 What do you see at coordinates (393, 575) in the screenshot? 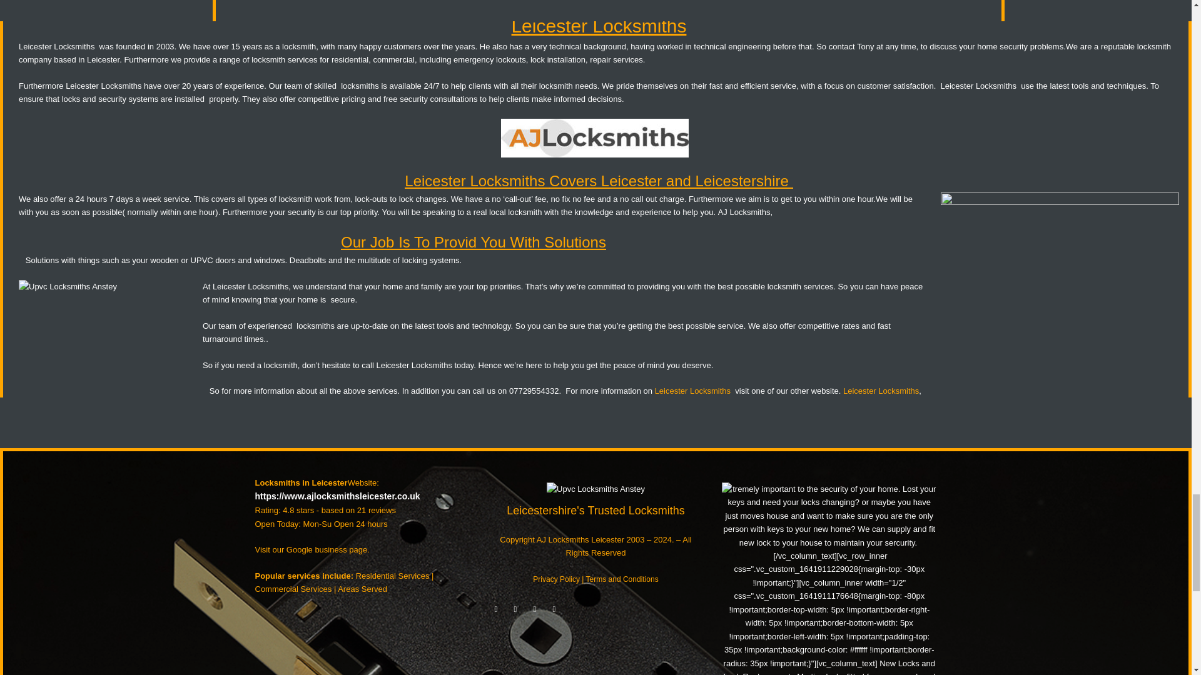
I see `Residential Services` at bounding box center [393, 575].